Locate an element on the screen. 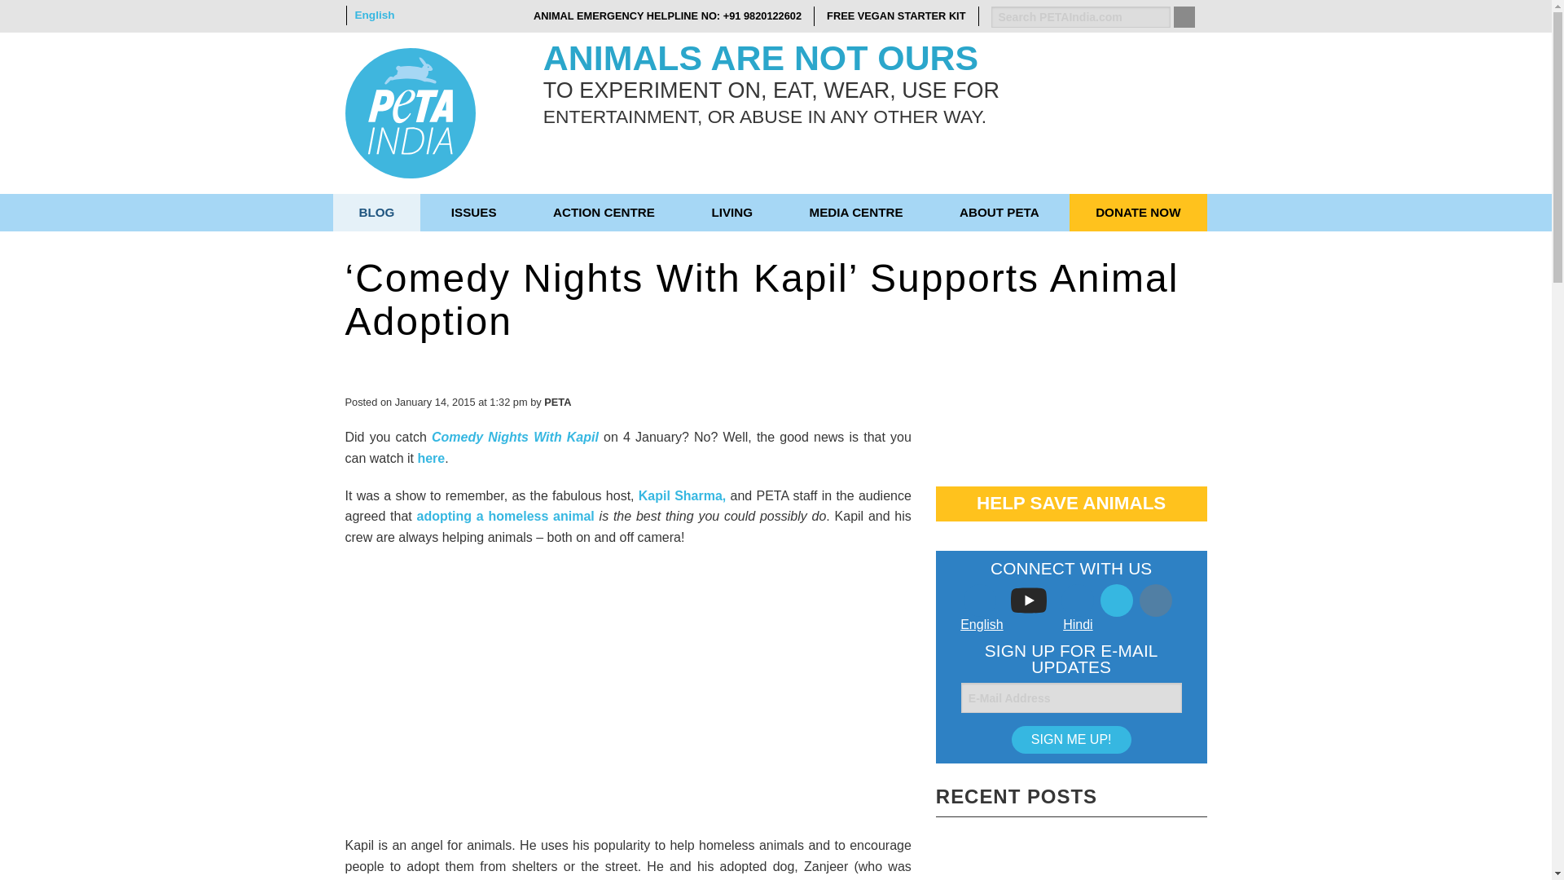 The height and width of the screenshot is (880, 1564). JOB OPENINGS is located at coordinates (608, 250).